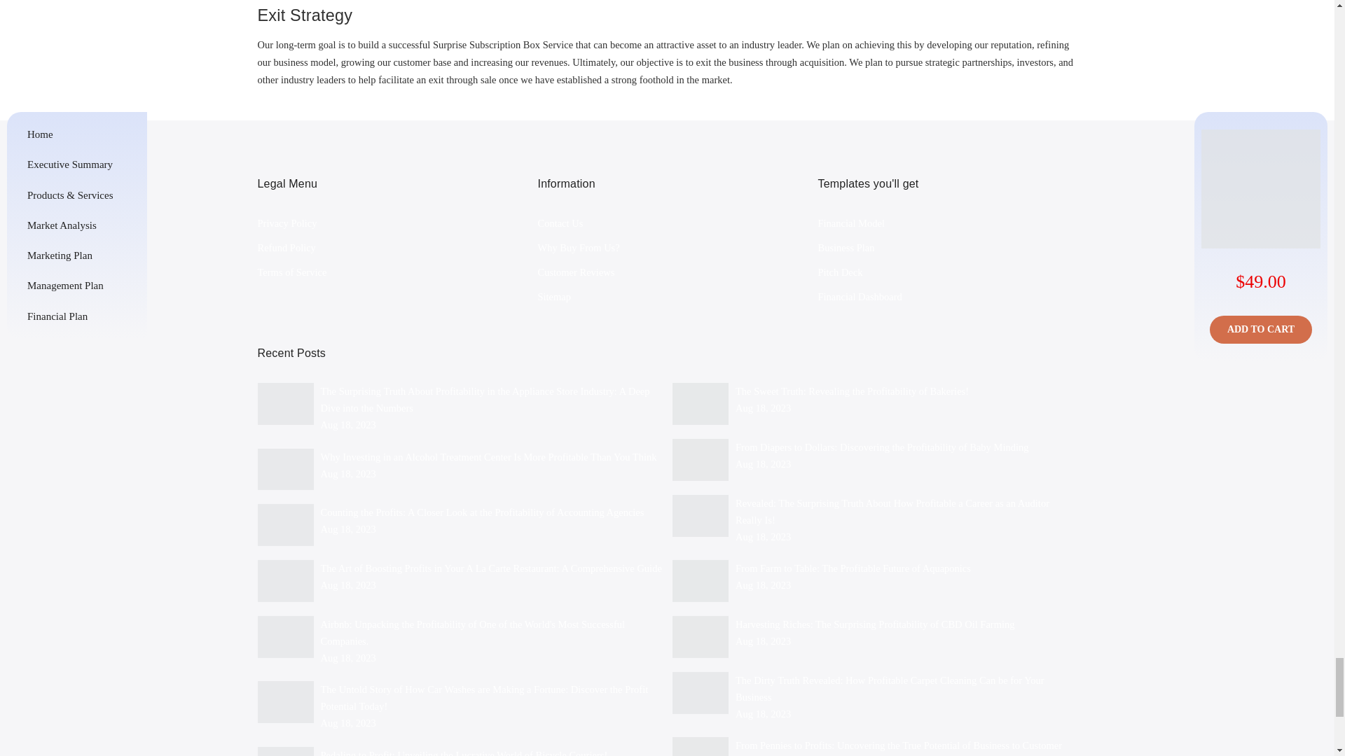 This screenshot has height=756, width=1345. What do you see at coordinates (576, 272) in the screenshot?
I see `Customer Reviews` at bounding box center [576, 272].